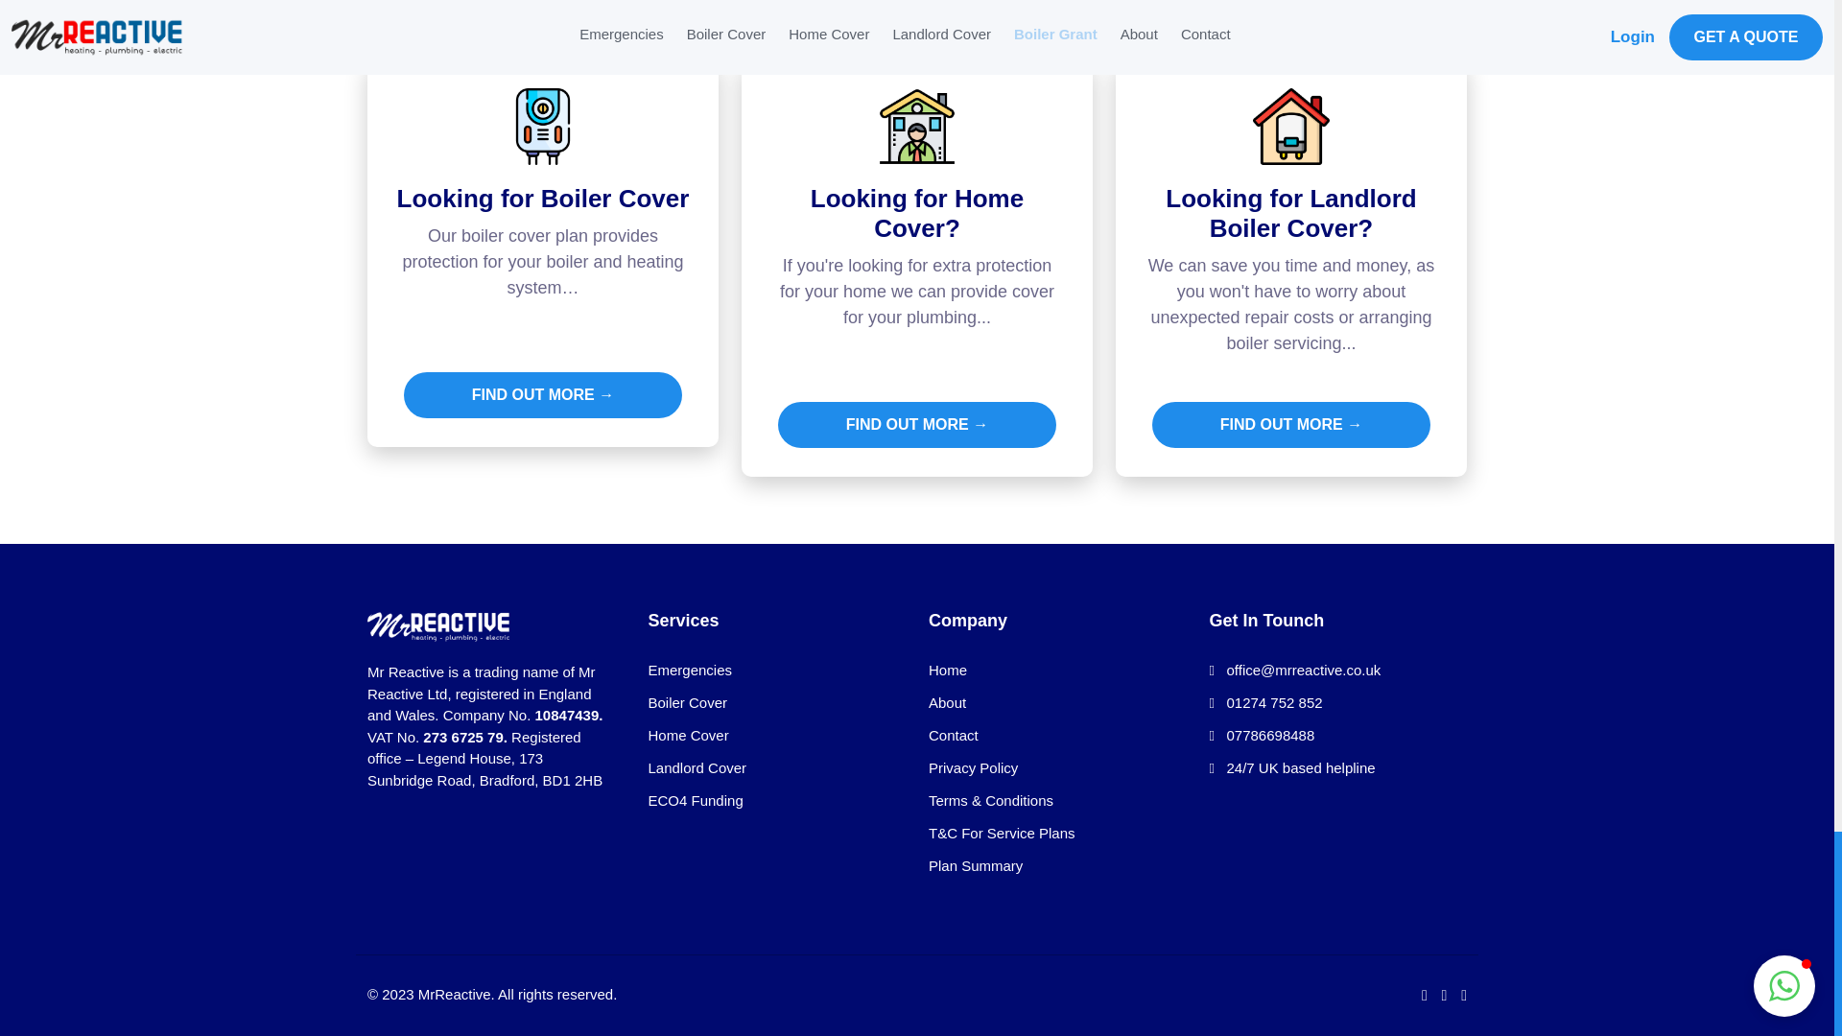 Image resolution: width=1842 pixels, height=1036 pixels. What do you see at coordinates (696, 800) in the screenshot?
I see `ECO4 Funding` at bounding box center [696, 800].